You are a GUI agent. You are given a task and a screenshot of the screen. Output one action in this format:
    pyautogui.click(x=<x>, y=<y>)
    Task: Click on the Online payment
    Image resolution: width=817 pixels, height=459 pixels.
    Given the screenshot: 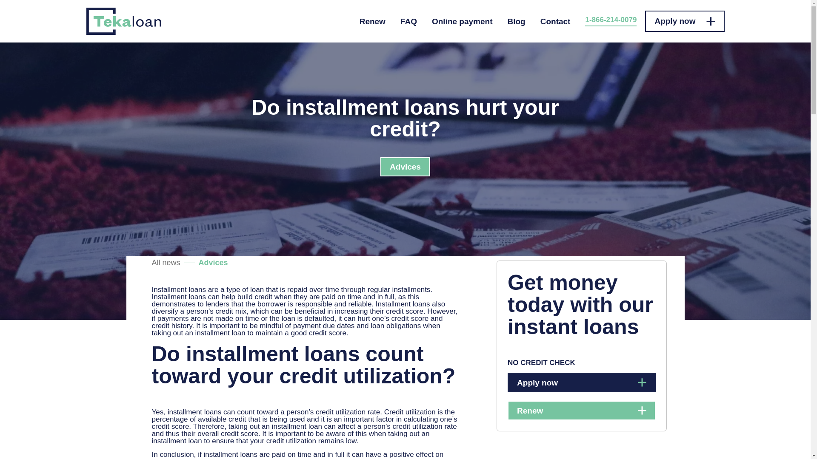 What is the action you would take?
    pyautogui.click(x=462, y=21)
    